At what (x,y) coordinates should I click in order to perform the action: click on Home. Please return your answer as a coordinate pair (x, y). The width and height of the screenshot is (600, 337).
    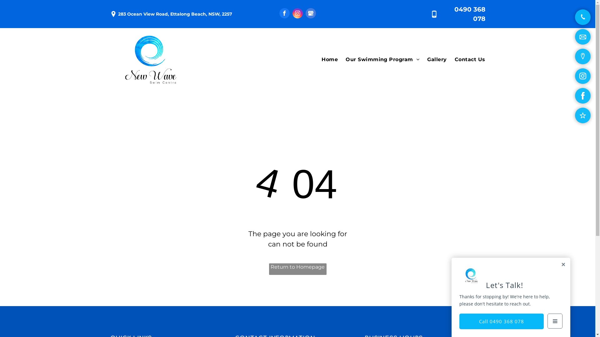
    Looking at the image, I should click on (326, 60).